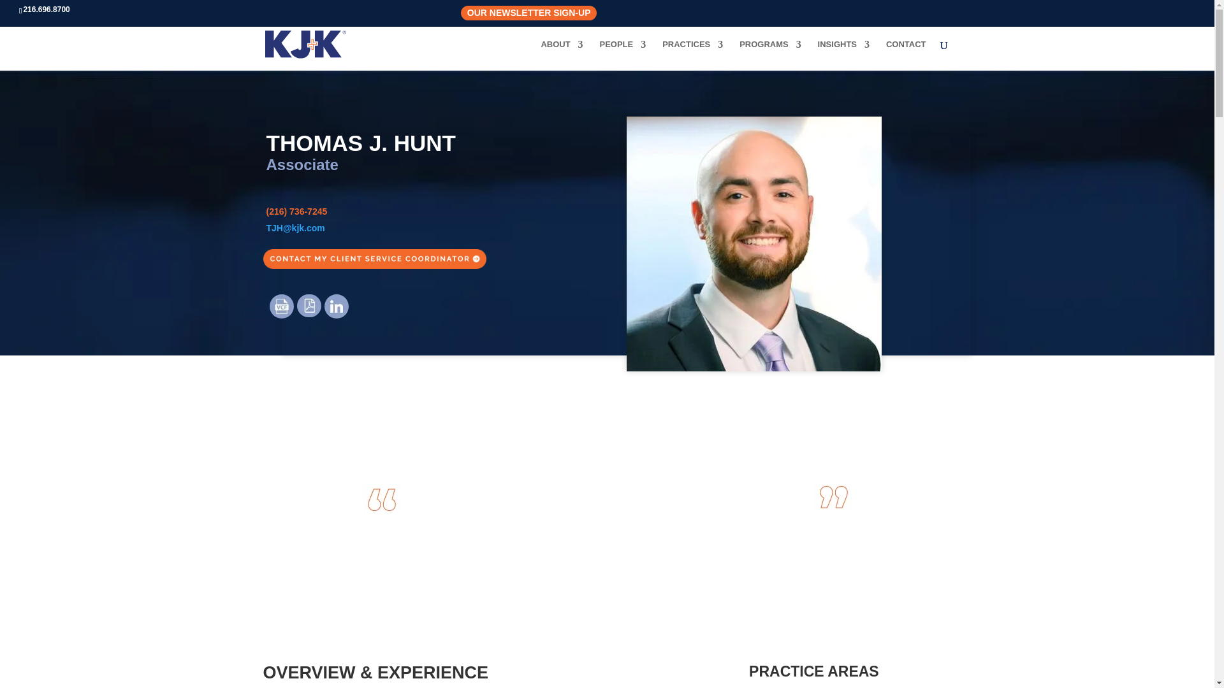  I want to click on Screen Shot 2020-12-07 at 11.30.06 AM, so click(382, 498).